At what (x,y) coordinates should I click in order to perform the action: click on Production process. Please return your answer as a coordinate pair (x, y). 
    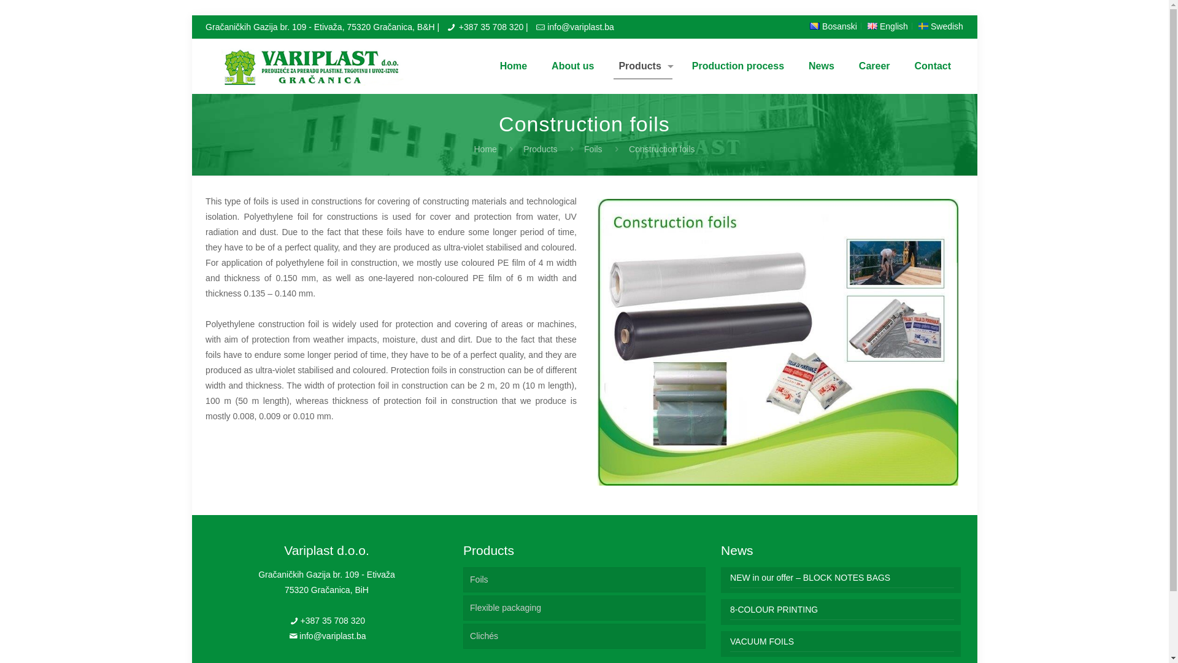
    Looking at the image, I should click on (738, 66).